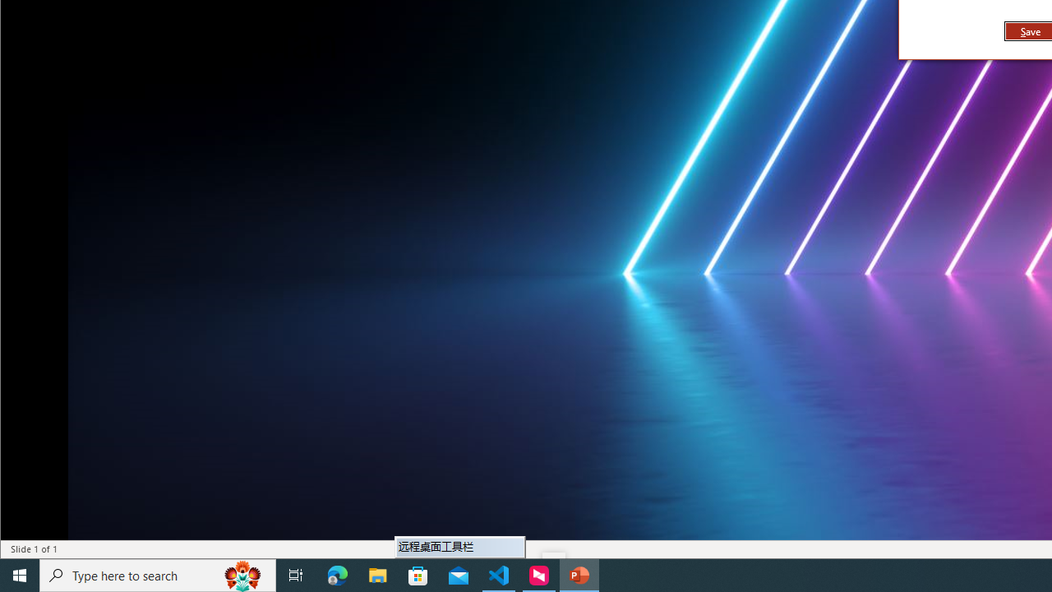 This screenshot has width=1052, height=592. What do you see at coordinates (338, 576) in the screenshot?
I see `Microsoft Edge` at bounding box center [338, 576].